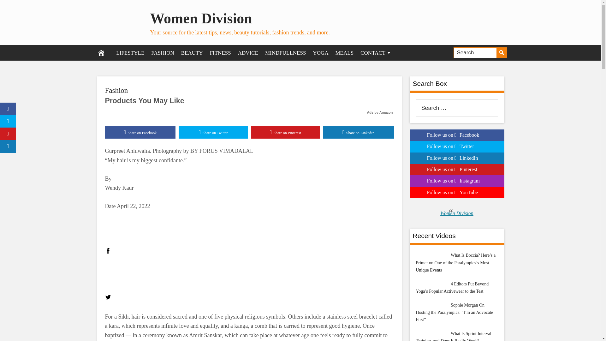 The height and width of the screenshot is (341, 606). I want to click on FITNESS, so click(220, 52).